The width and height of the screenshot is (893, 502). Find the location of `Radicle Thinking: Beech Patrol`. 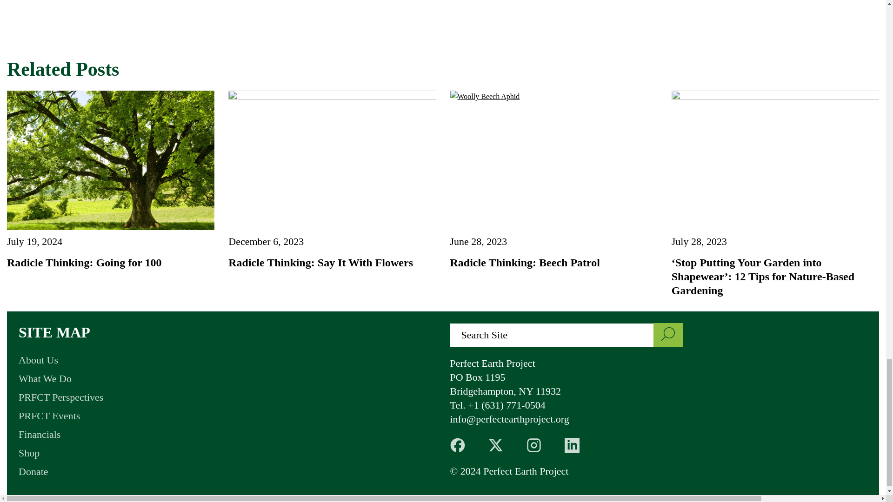

Radicle Thinking: Beech Patrol is located at coordinates (525, 262).